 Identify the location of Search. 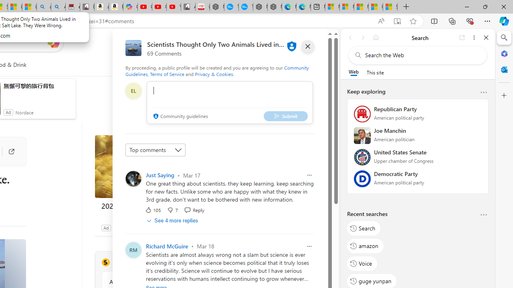
(364, 228).